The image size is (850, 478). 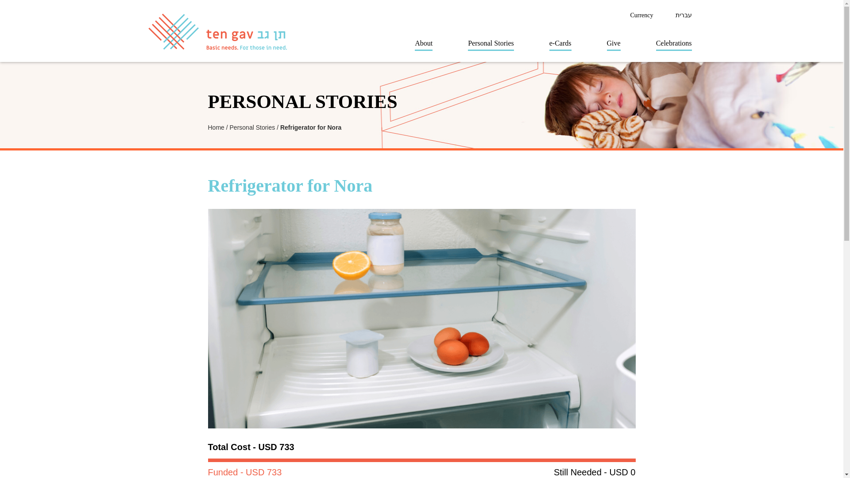 I want to click on Home, so click(x=216, y=127).